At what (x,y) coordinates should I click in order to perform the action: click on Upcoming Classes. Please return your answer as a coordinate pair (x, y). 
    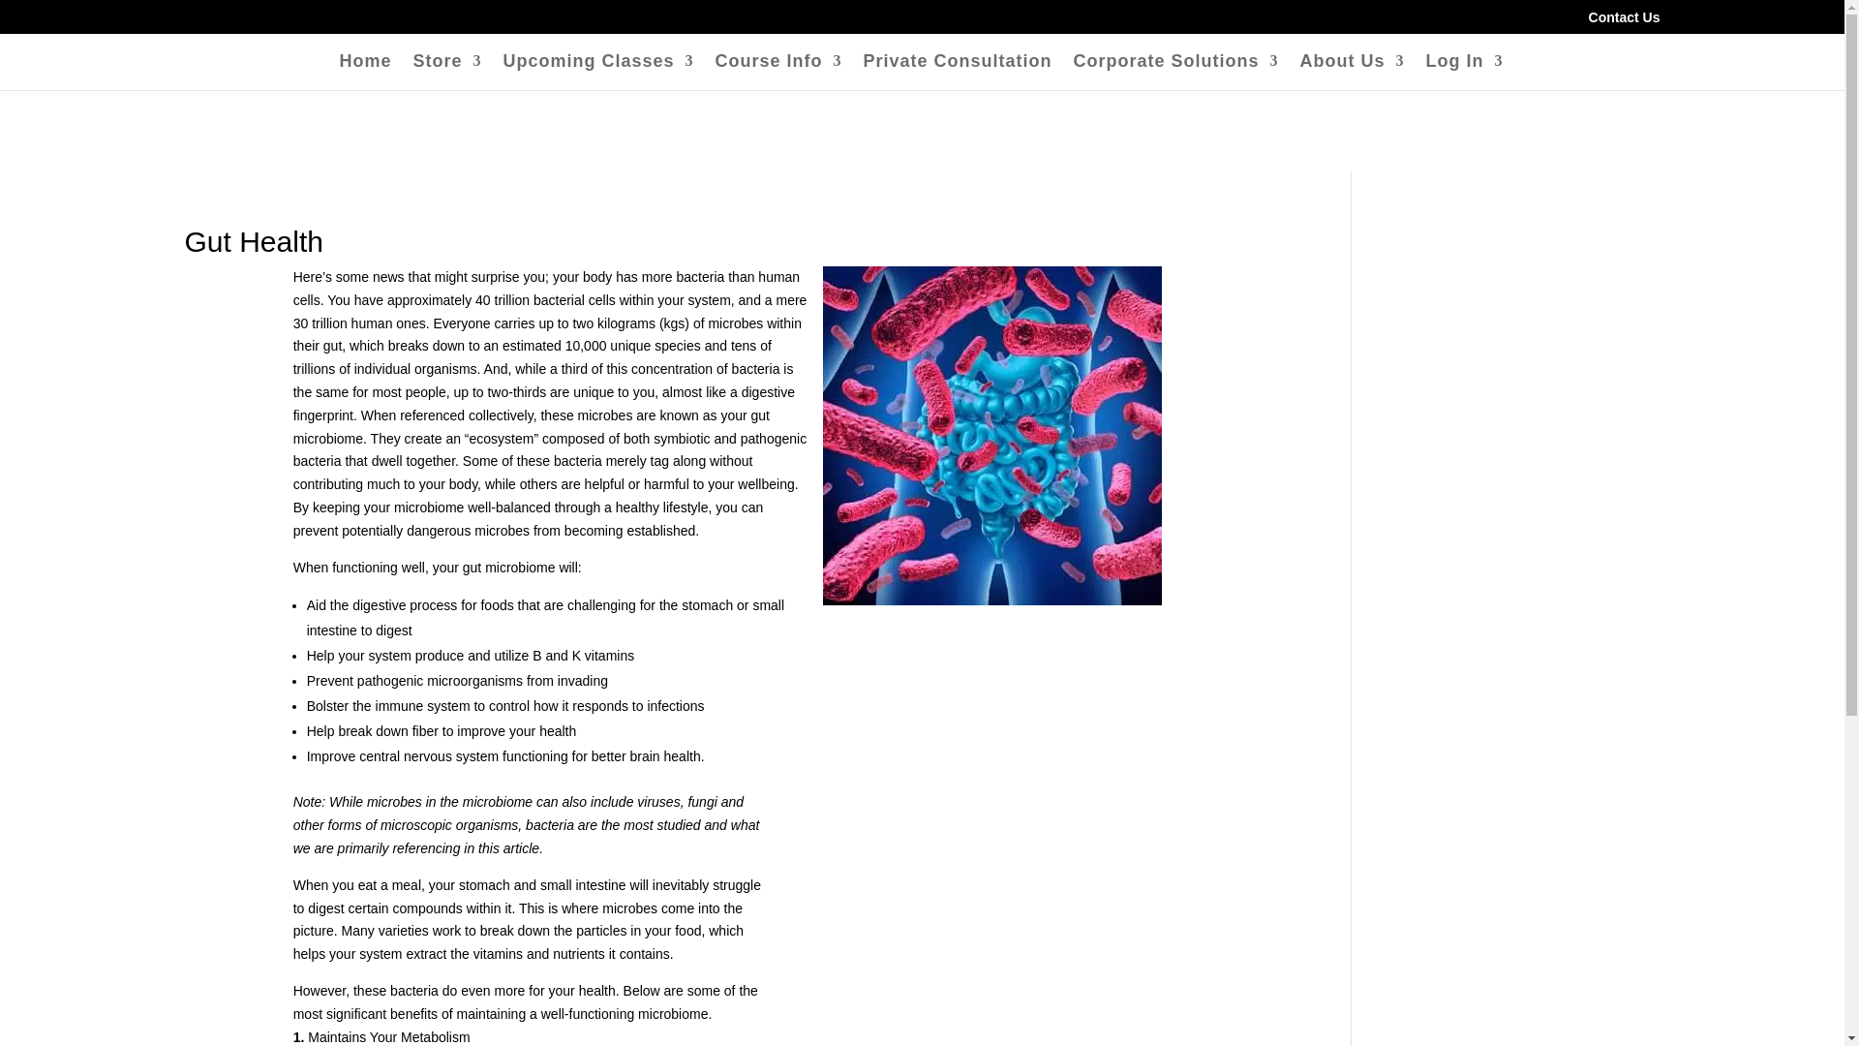
    Looking at the image, I should click on (597, 72).